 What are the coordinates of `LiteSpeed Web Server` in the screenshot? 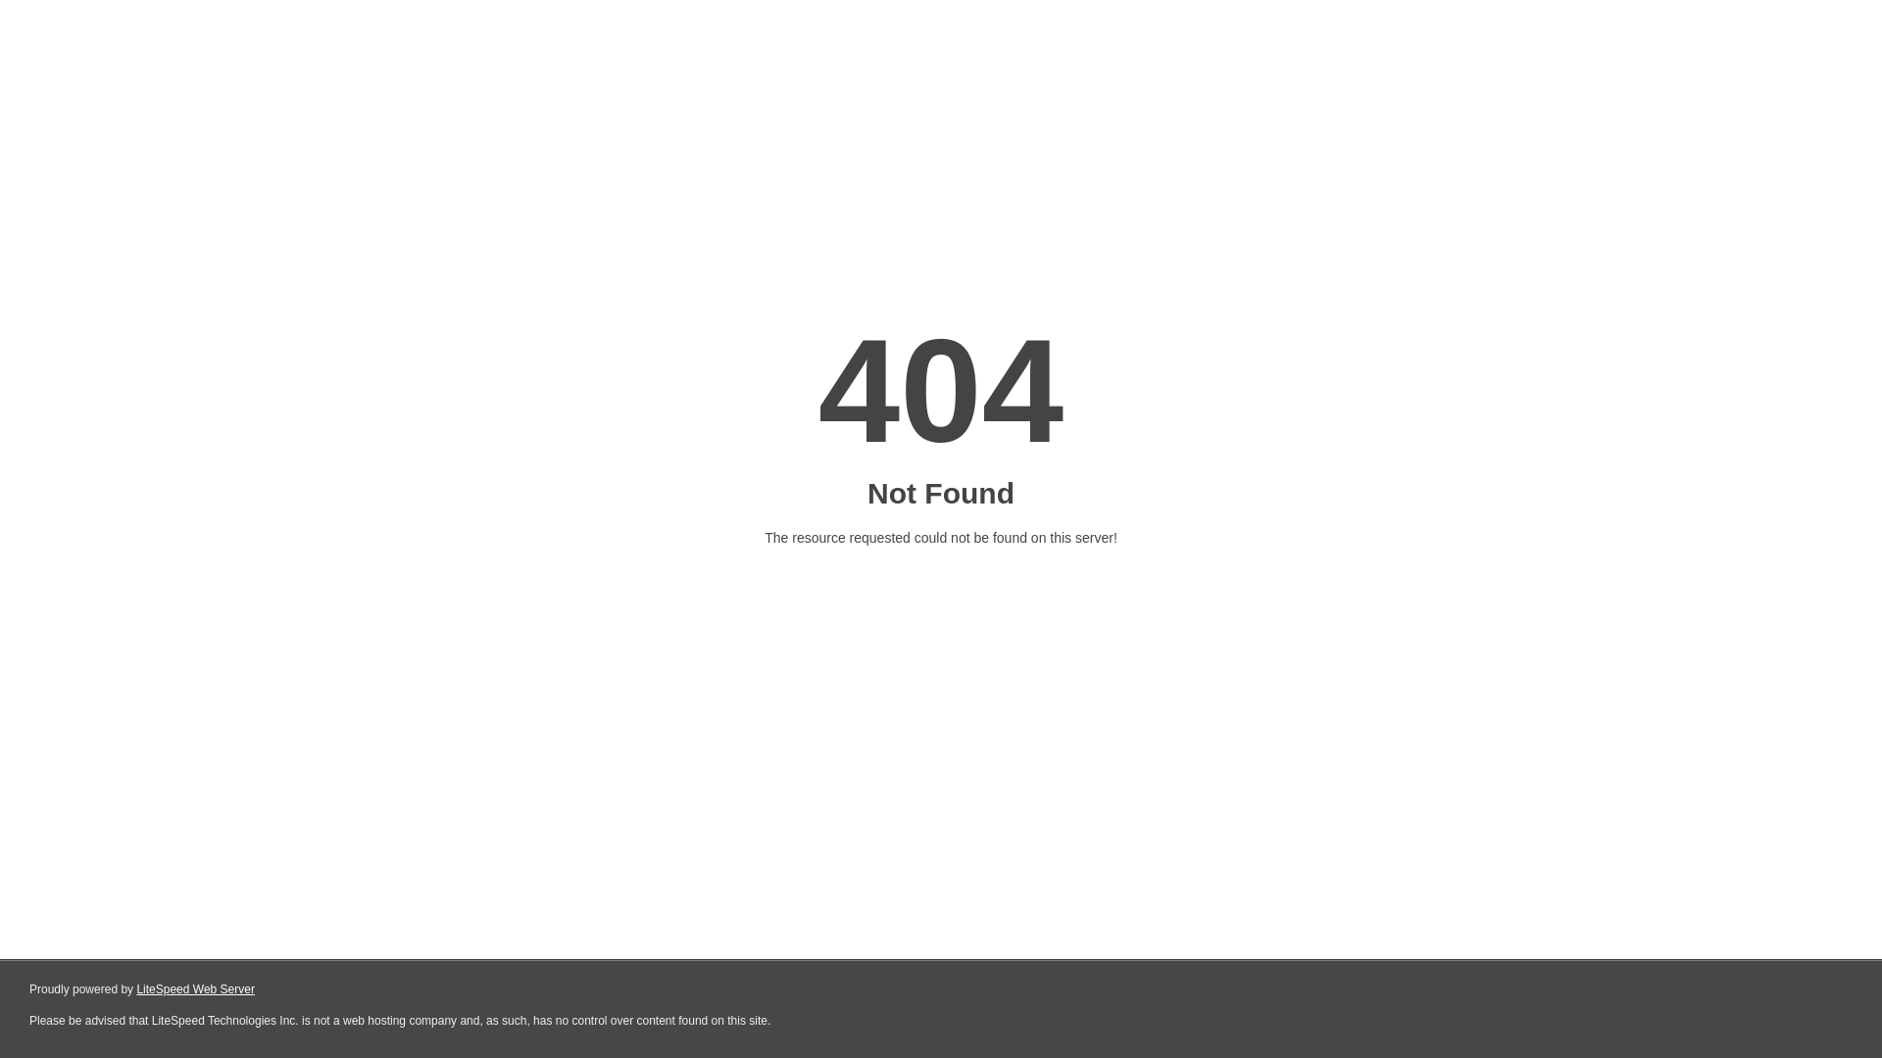 It's located at (196, 989).